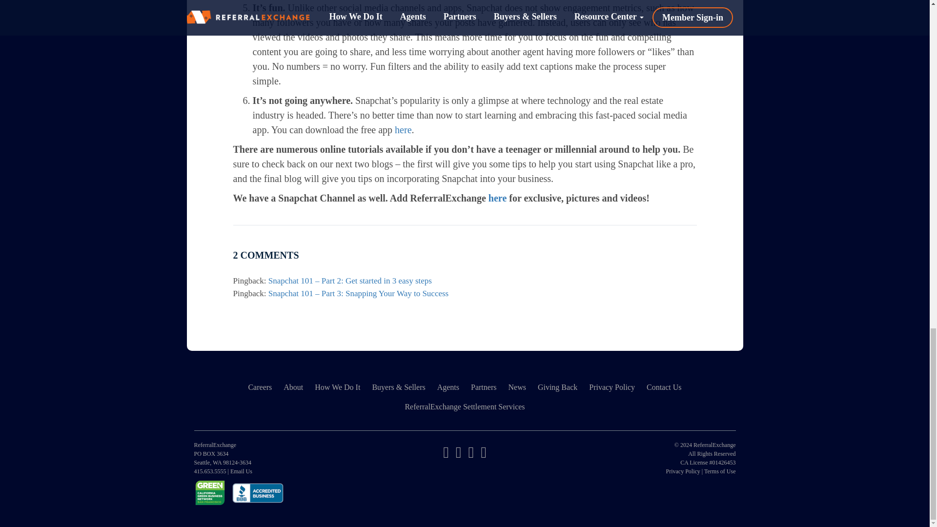  Describe the element at coordinates (483, 387) in the screenshot. I see `Partners` at that location.